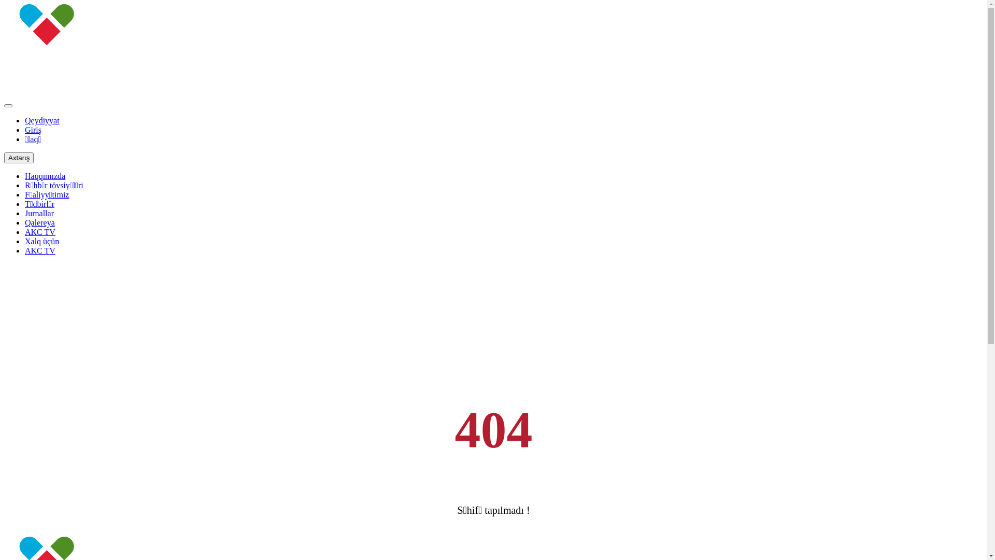 The height and width of the screenshot is (560, 995). What do you see at coordinates (40, 251) in the screenshot?
I see `AKC TV` at bounding box center [40, 251].